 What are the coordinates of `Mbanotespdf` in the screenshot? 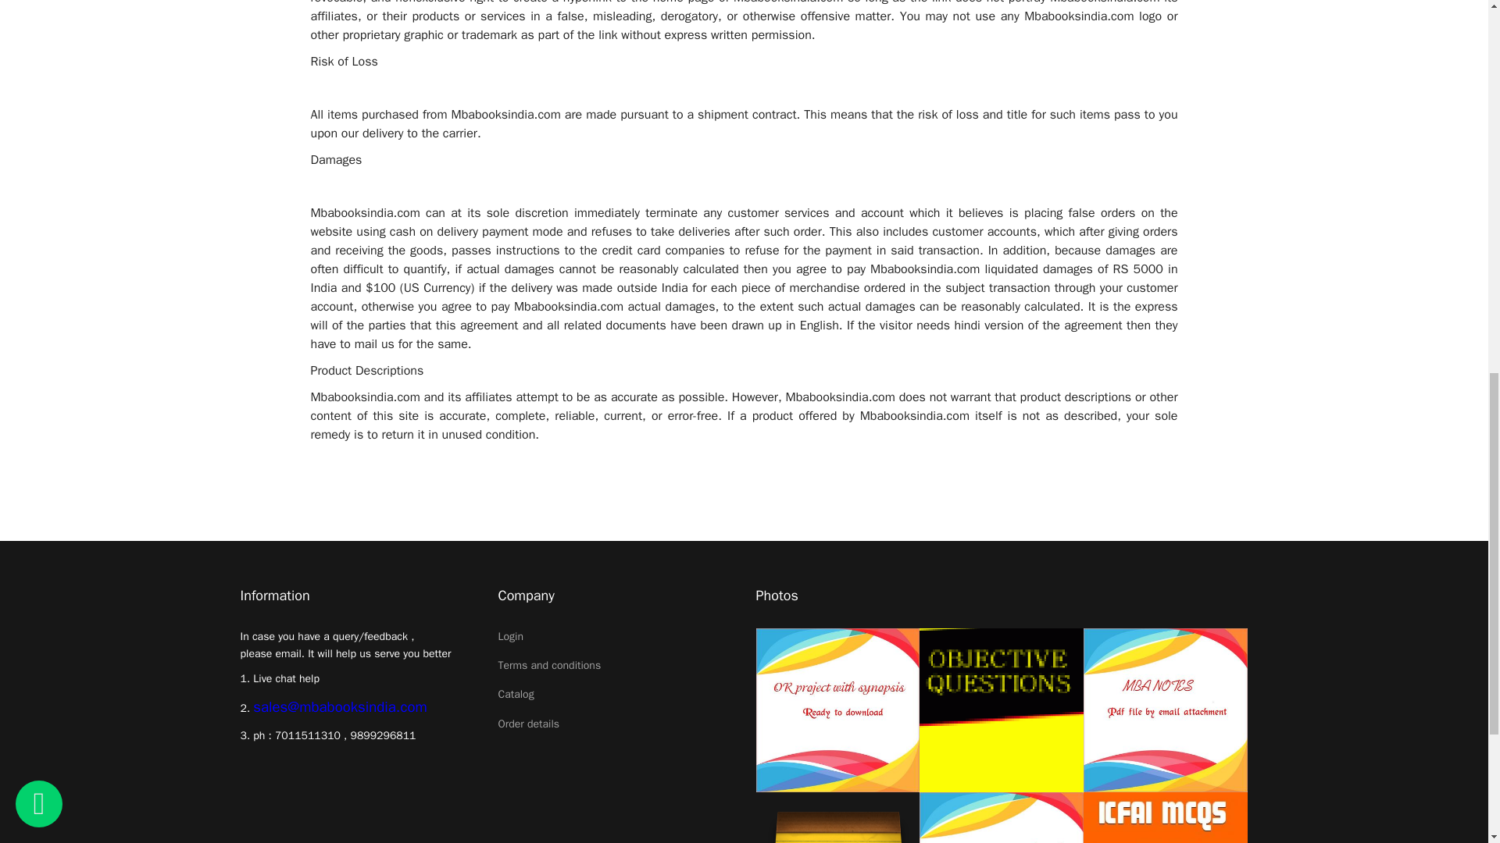 It's located at (1166, 710).